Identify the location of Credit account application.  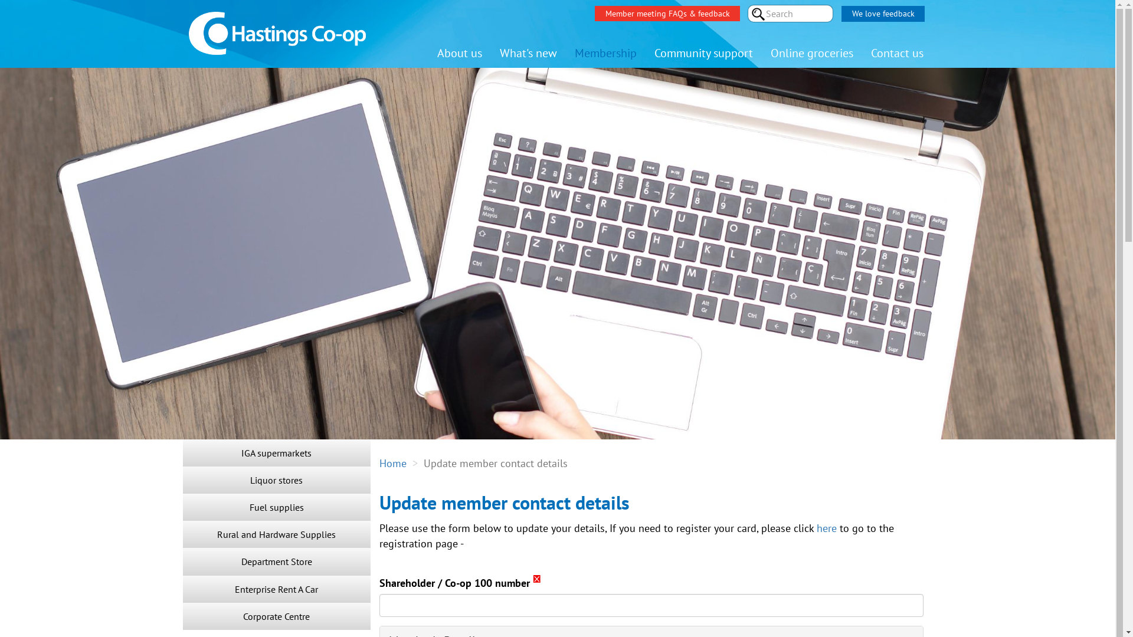
(388, 544).